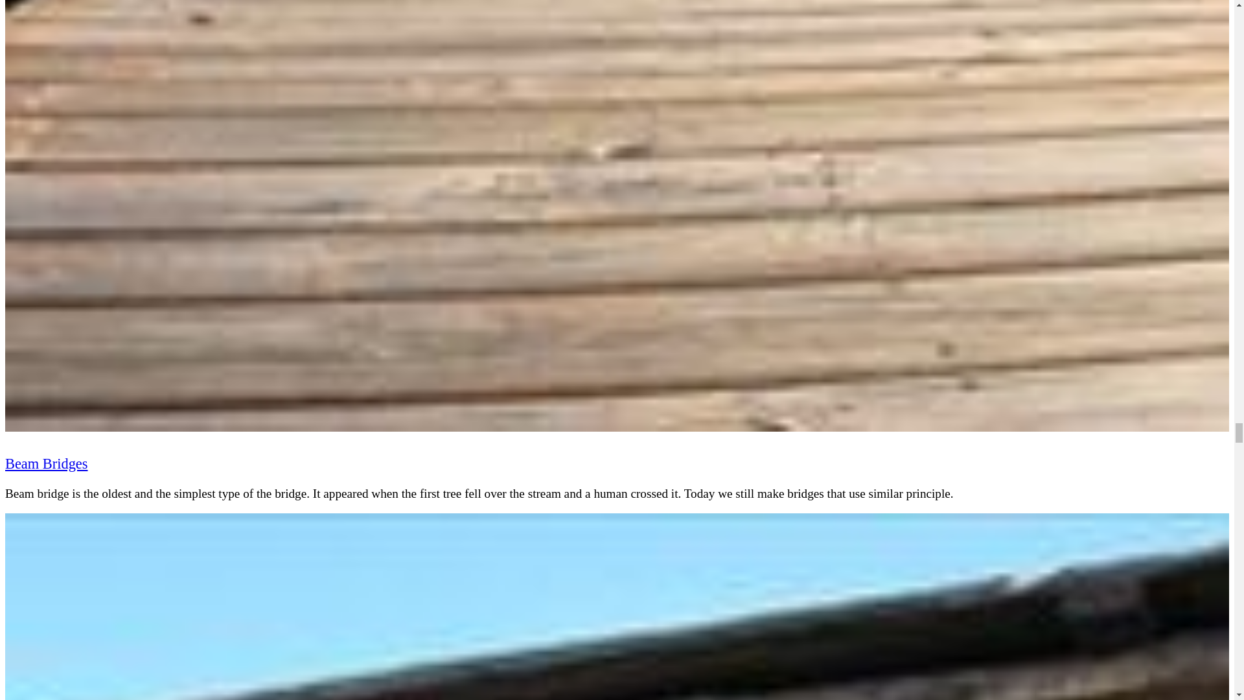  I want to click on Beam Bridges, so click(45, 463).